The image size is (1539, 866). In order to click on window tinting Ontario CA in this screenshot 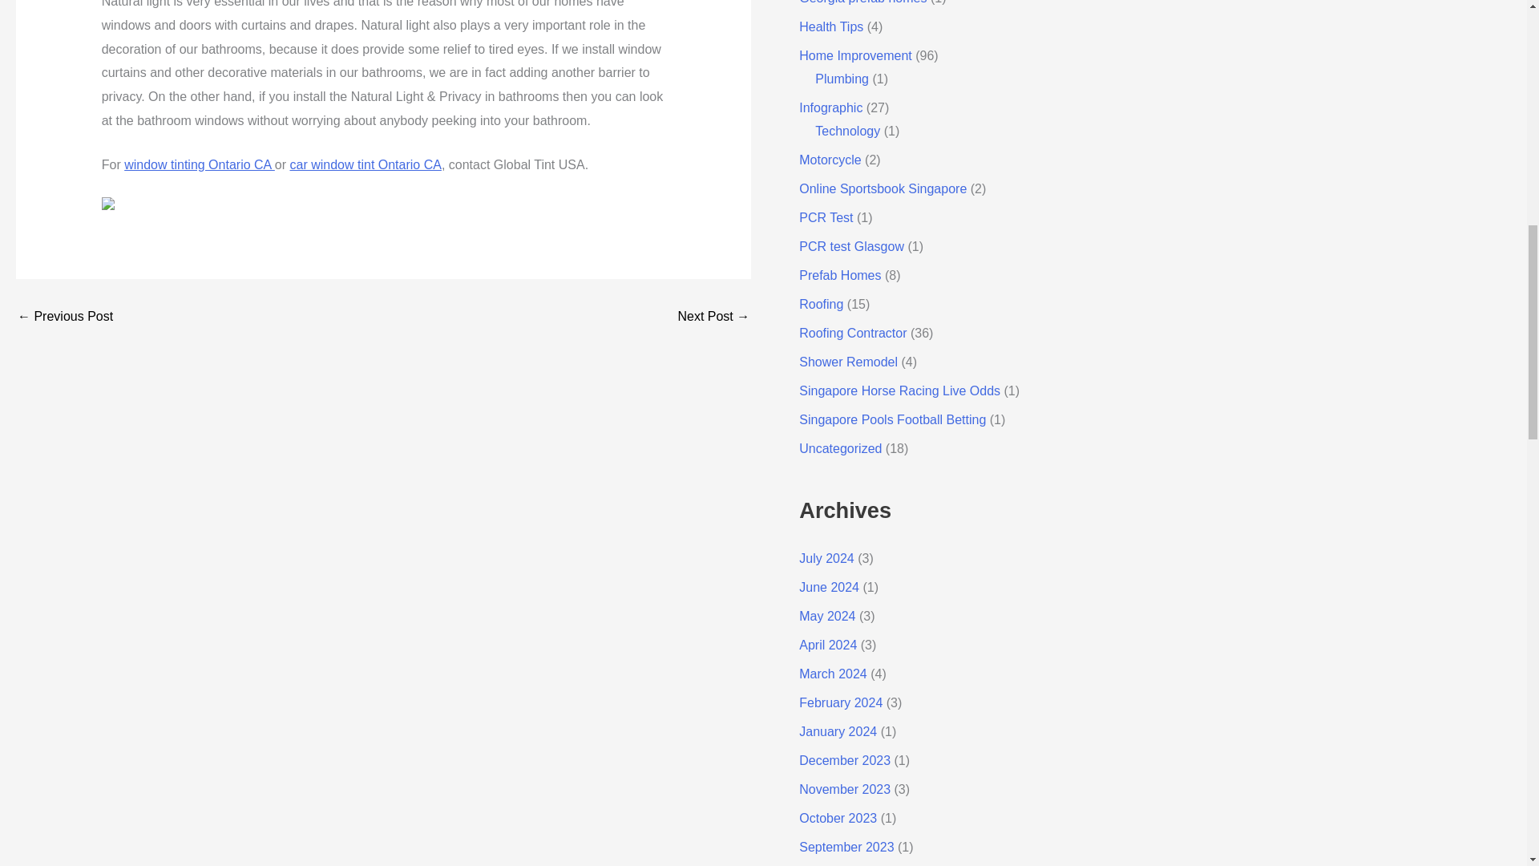, I will do `click(200, 164)`.